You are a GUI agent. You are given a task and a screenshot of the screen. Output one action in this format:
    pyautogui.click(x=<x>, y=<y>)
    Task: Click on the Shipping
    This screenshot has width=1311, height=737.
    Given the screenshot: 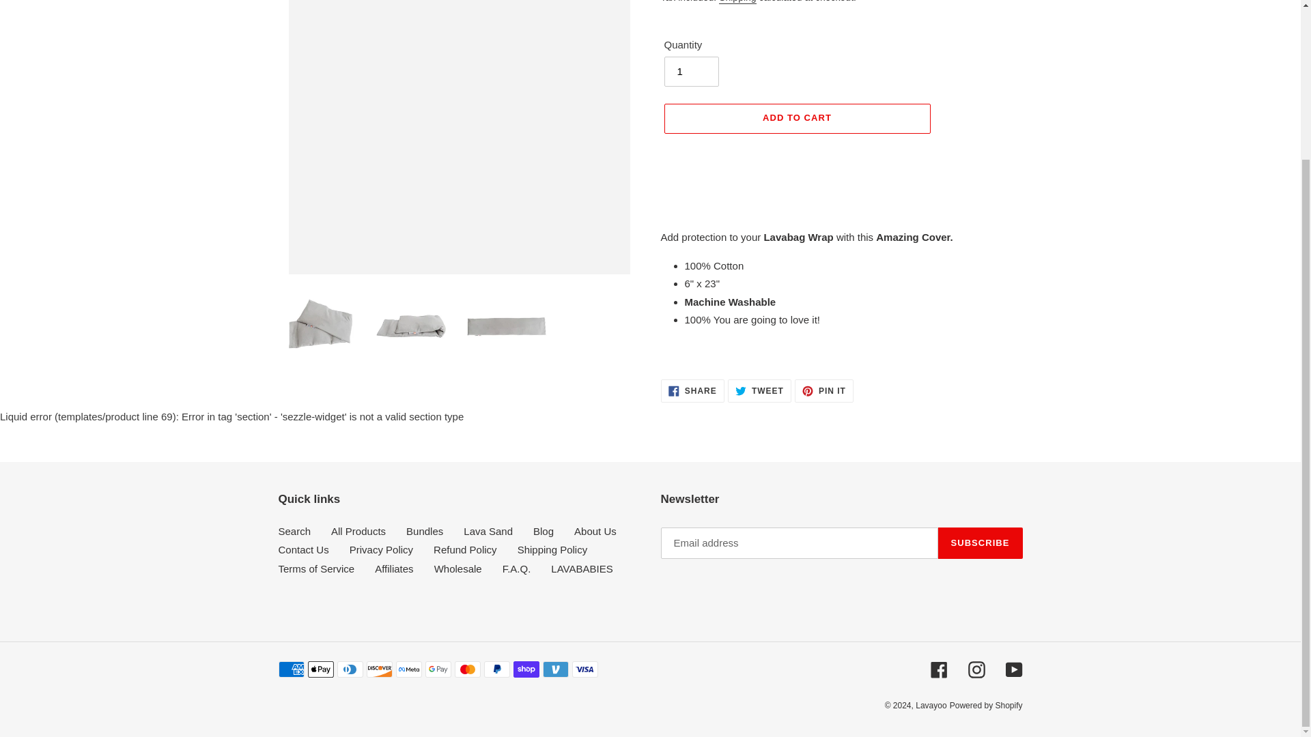 What is the action you would take?
    pyautogui.click(x=737, y=2)
    